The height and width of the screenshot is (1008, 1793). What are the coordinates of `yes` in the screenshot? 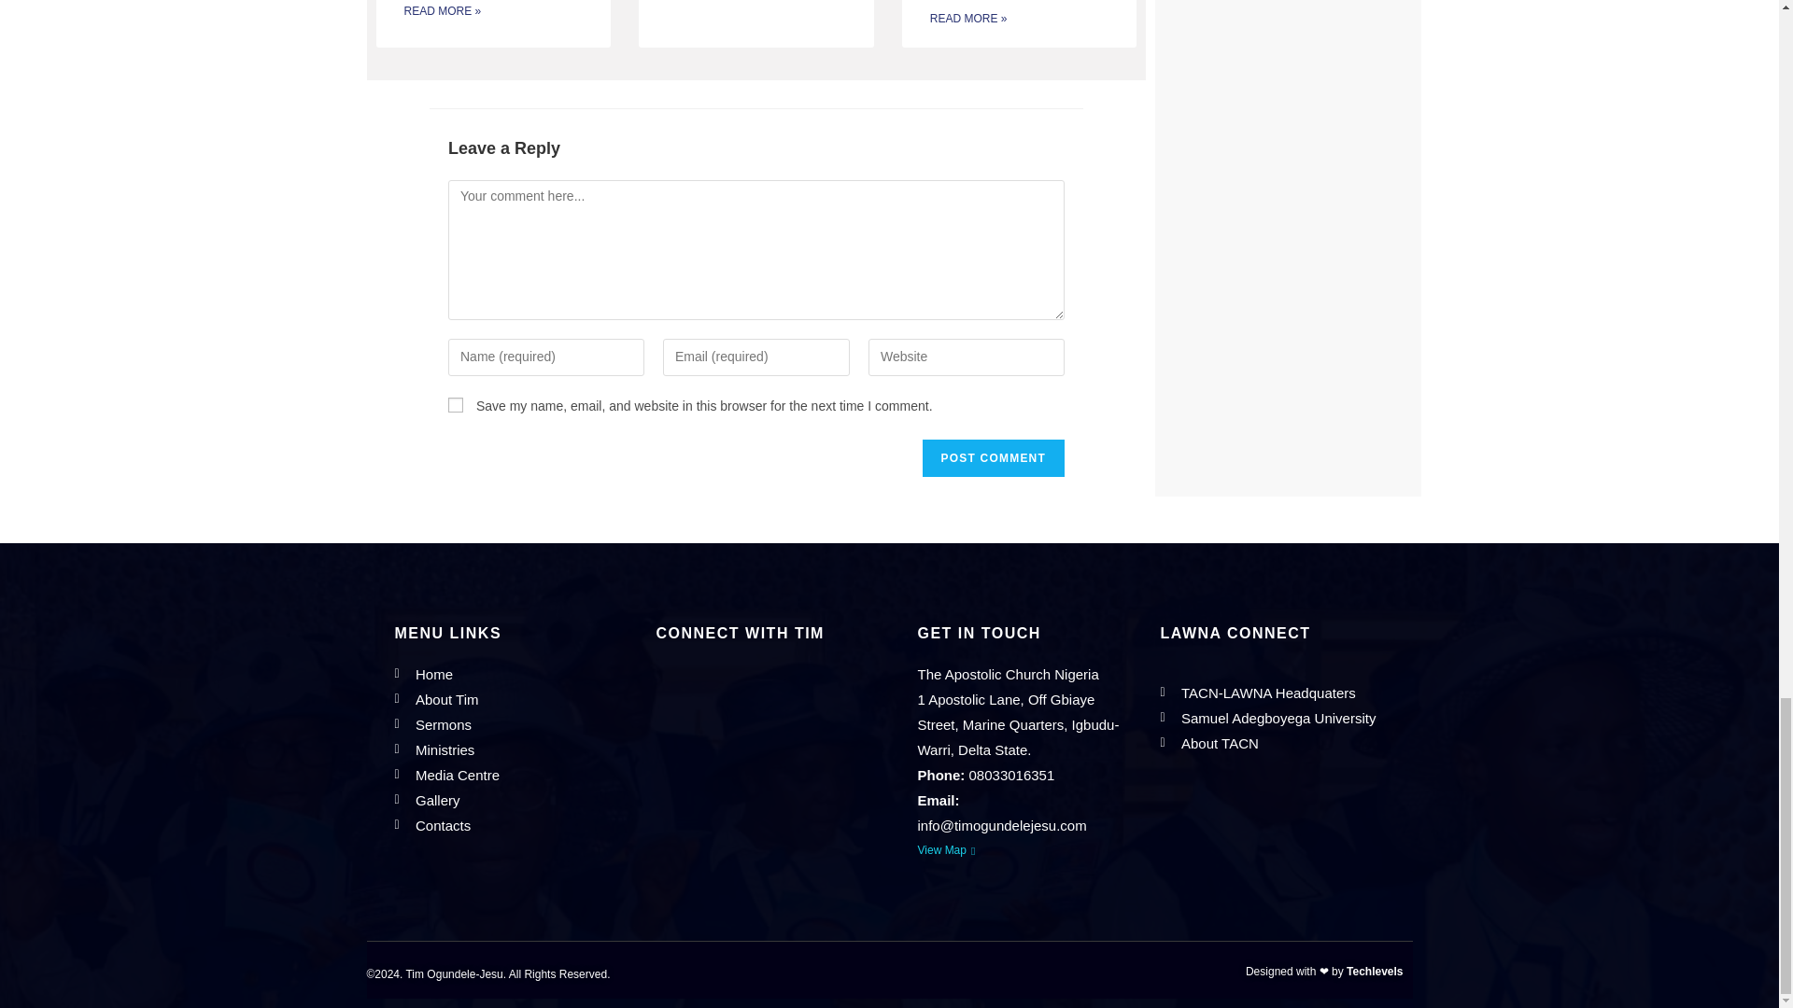 It's located at (456, 404).